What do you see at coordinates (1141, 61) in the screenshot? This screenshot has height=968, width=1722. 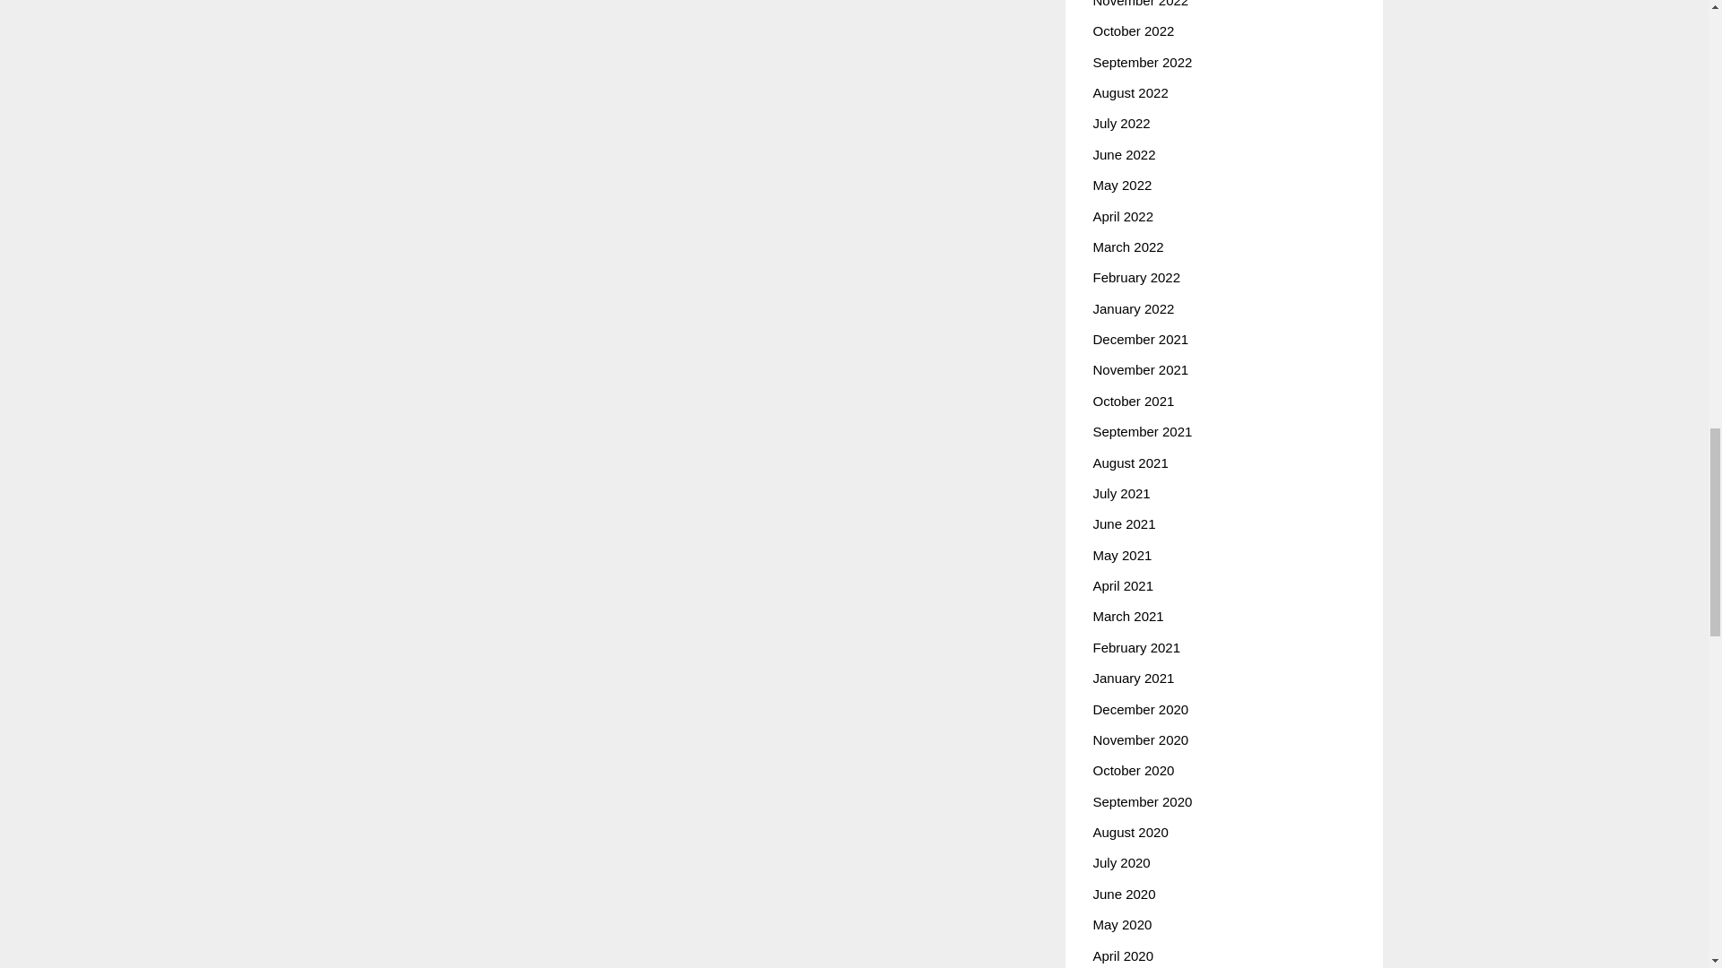 I see `September 2022` at bounding box center [1141, 61].